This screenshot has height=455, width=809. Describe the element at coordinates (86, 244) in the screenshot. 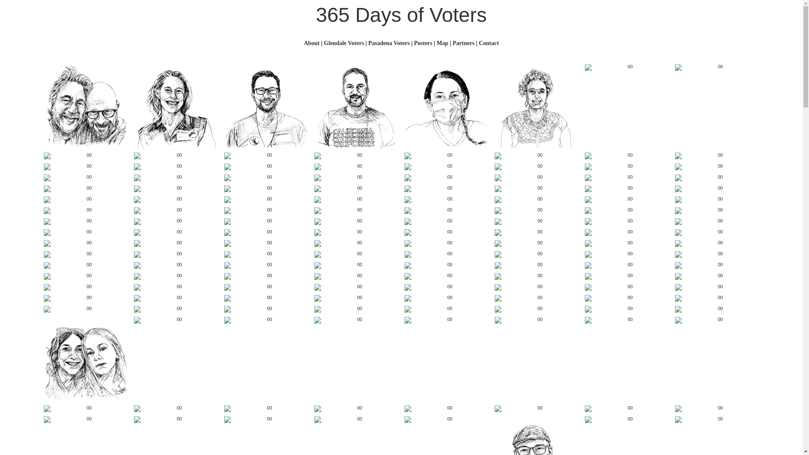

I see `Richard: Our lives are not an experiment in our projects!` at that location.